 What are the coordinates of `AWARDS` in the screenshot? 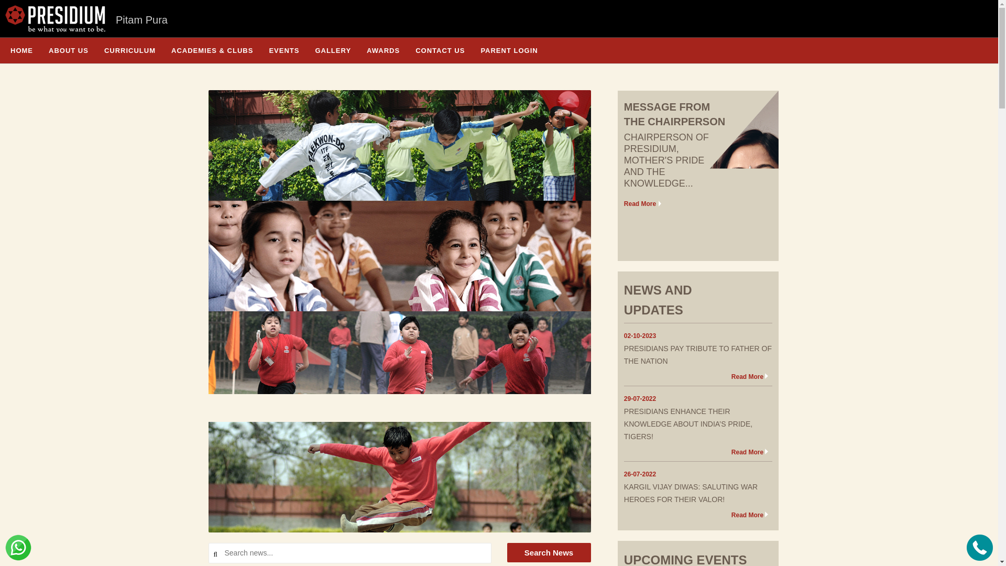 It's located at (383, 50).